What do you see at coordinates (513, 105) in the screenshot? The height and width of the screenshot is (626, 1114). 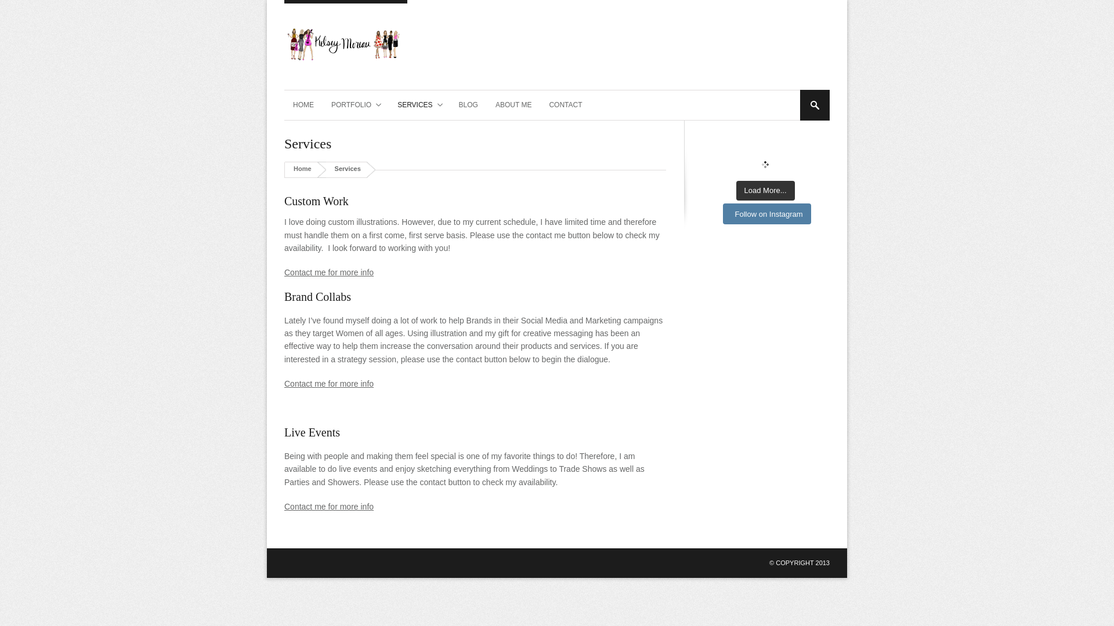 I see `ABOUT ME` at bounding box center [513, 105].